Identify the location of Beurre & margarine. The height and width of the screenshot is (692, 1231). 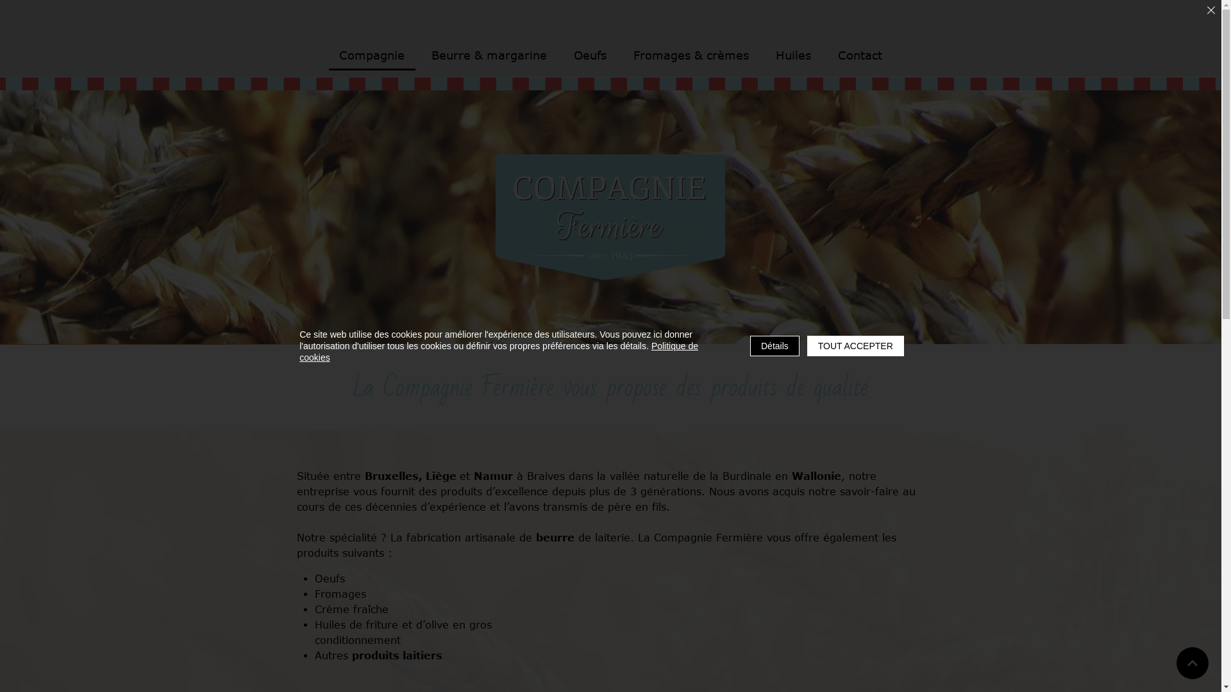
(489, 56).